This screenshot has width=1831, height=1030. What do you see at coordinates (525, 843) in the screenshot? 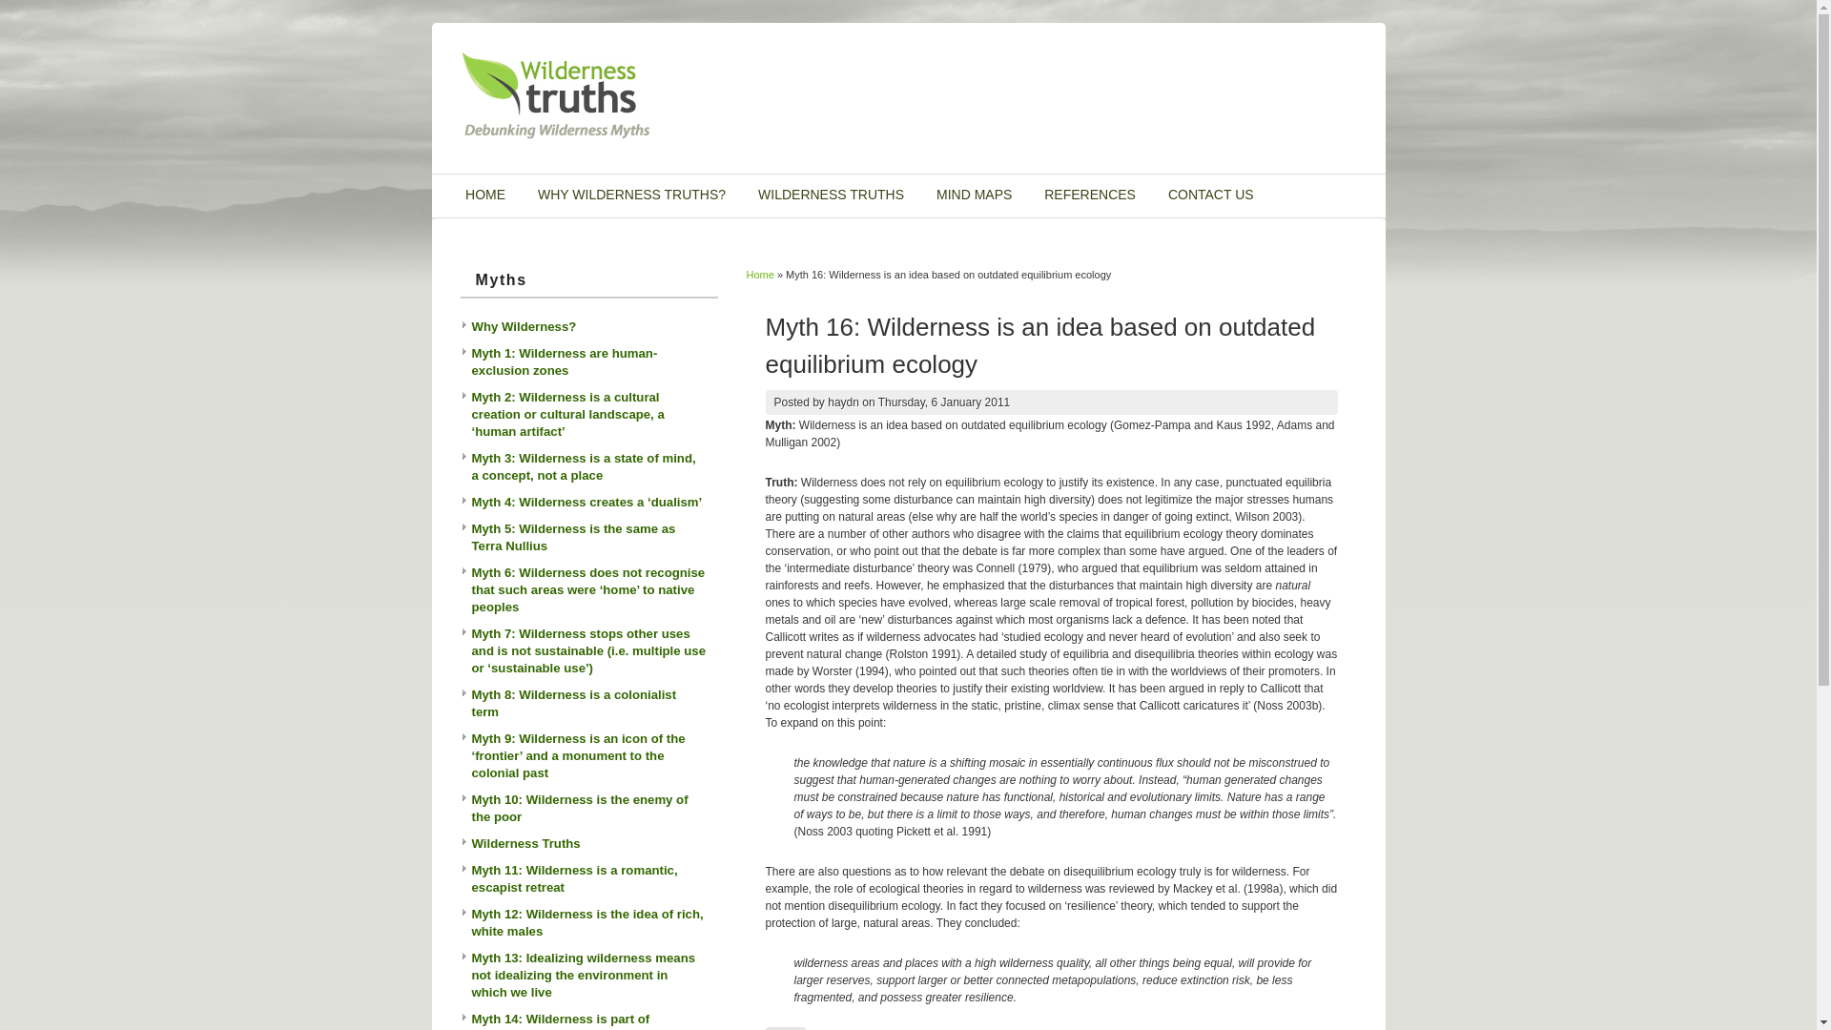
I see `Wilderness Truths` at bounding box center [525, 843].